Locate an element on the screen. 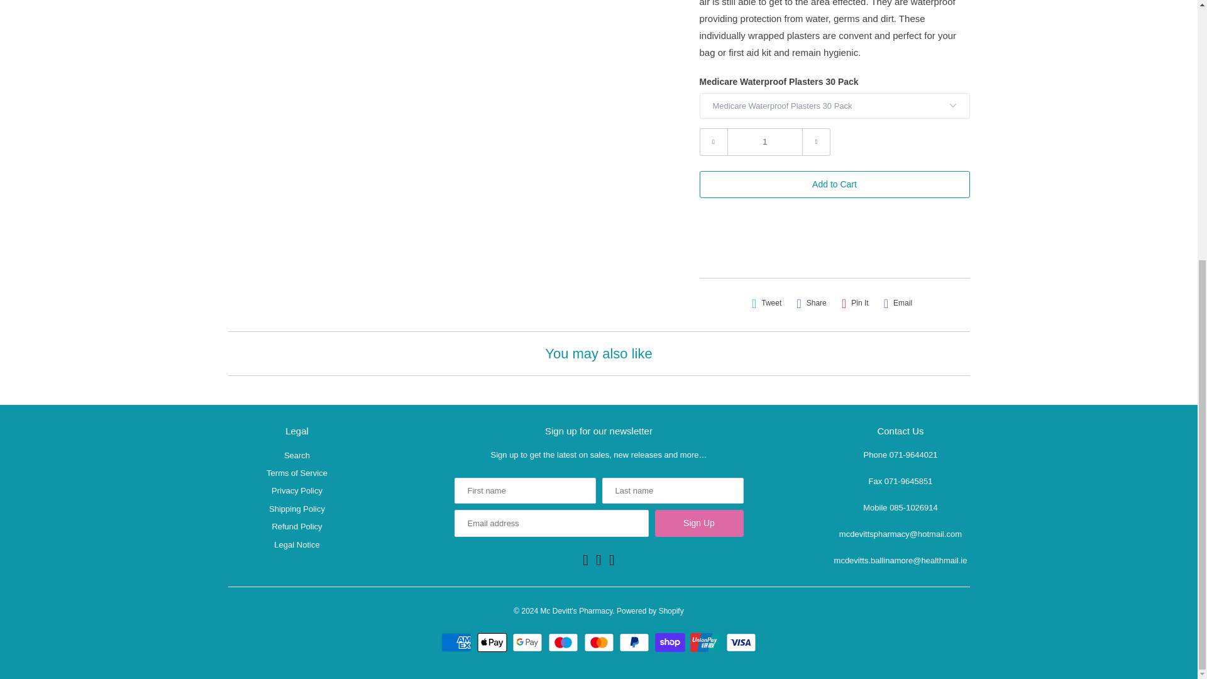 This screenshot has height=679, width=1207. Add to Cart is located at coordinates (834, 185).